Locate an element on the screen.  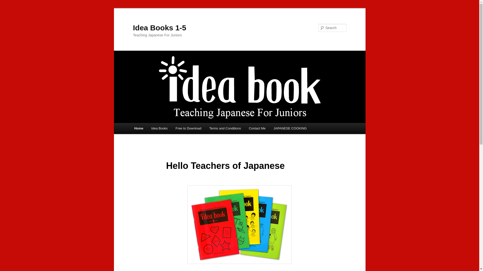
Search is located at coordinates (9, 3).